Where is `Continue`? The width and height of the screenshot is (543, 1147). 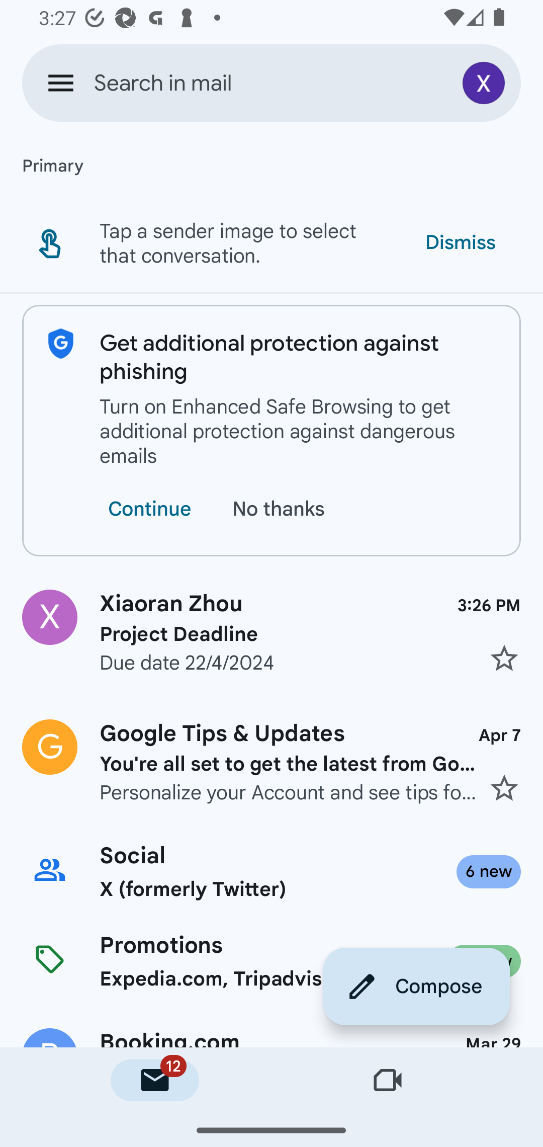
Continue is located at coordinates (149, 509).